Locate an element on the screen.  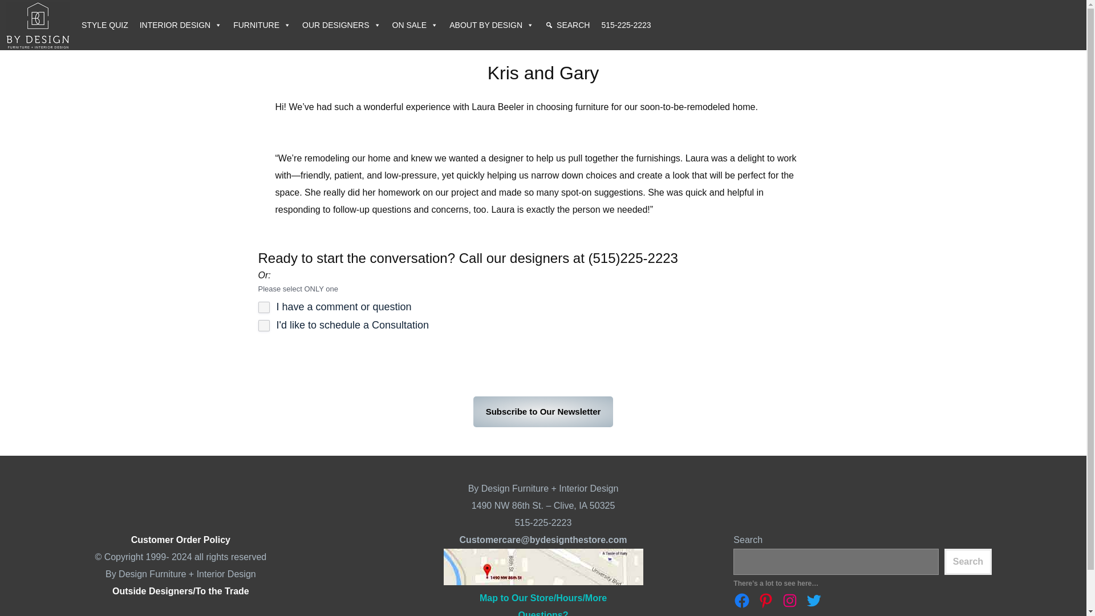
INTERIOR DESIGN is located at coordinates (180, 25).